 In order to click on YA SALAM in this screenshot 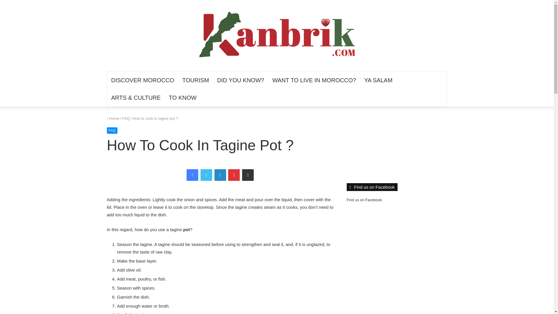, I will do `click(378, 80)`.